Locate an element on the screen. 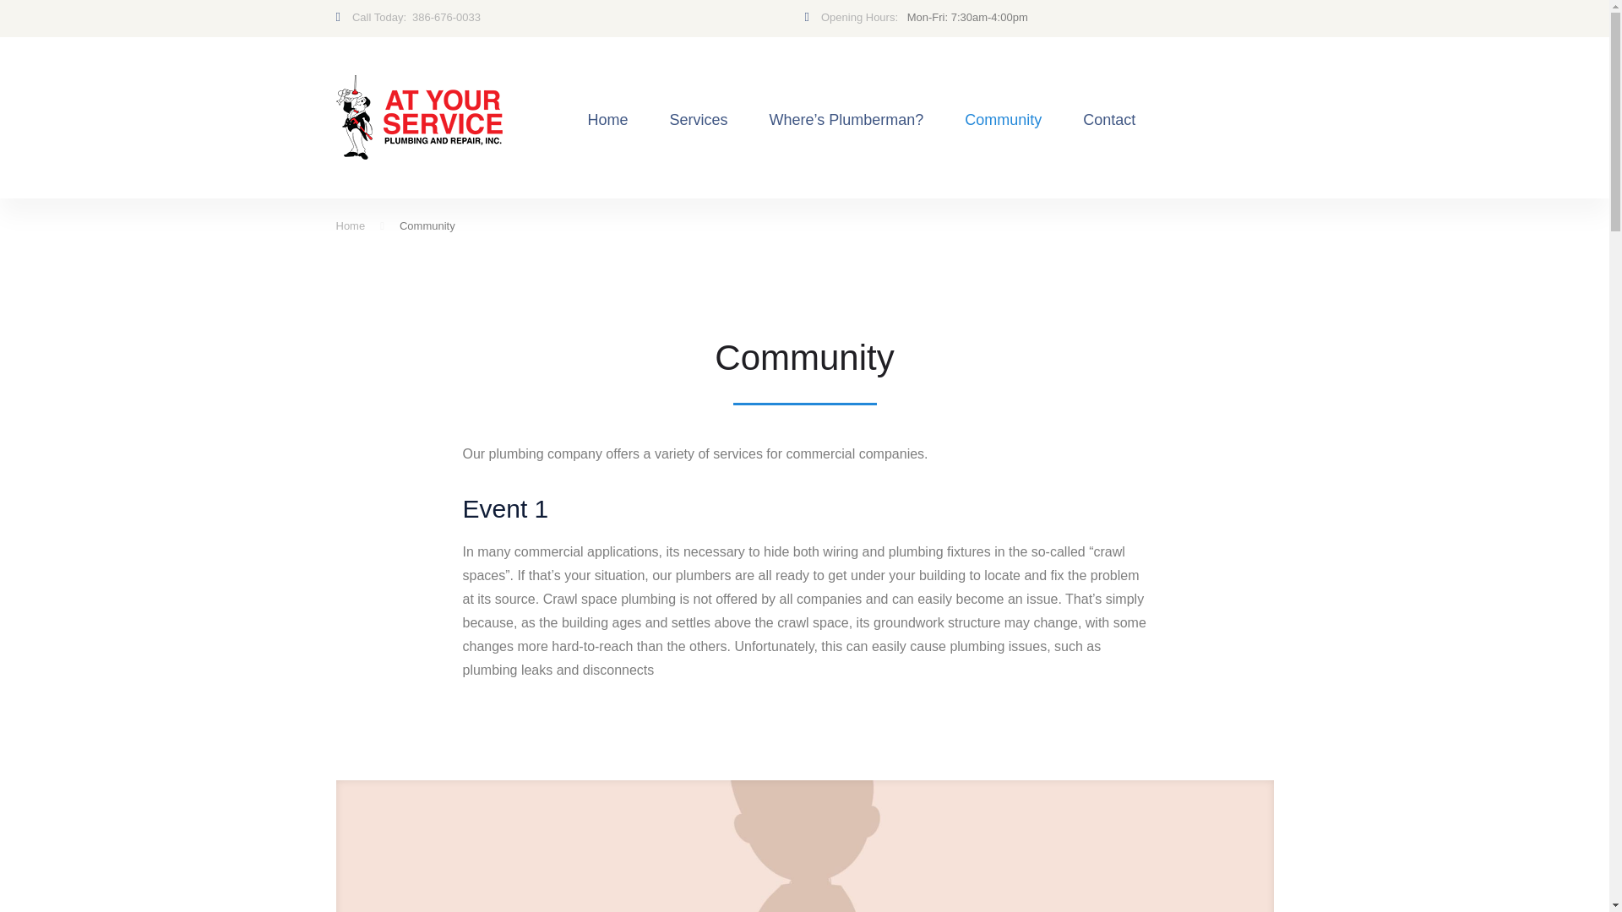 The height and width of the screenshot is (912, 1622). 386-676-0033 is located at coordinates (446, 17).